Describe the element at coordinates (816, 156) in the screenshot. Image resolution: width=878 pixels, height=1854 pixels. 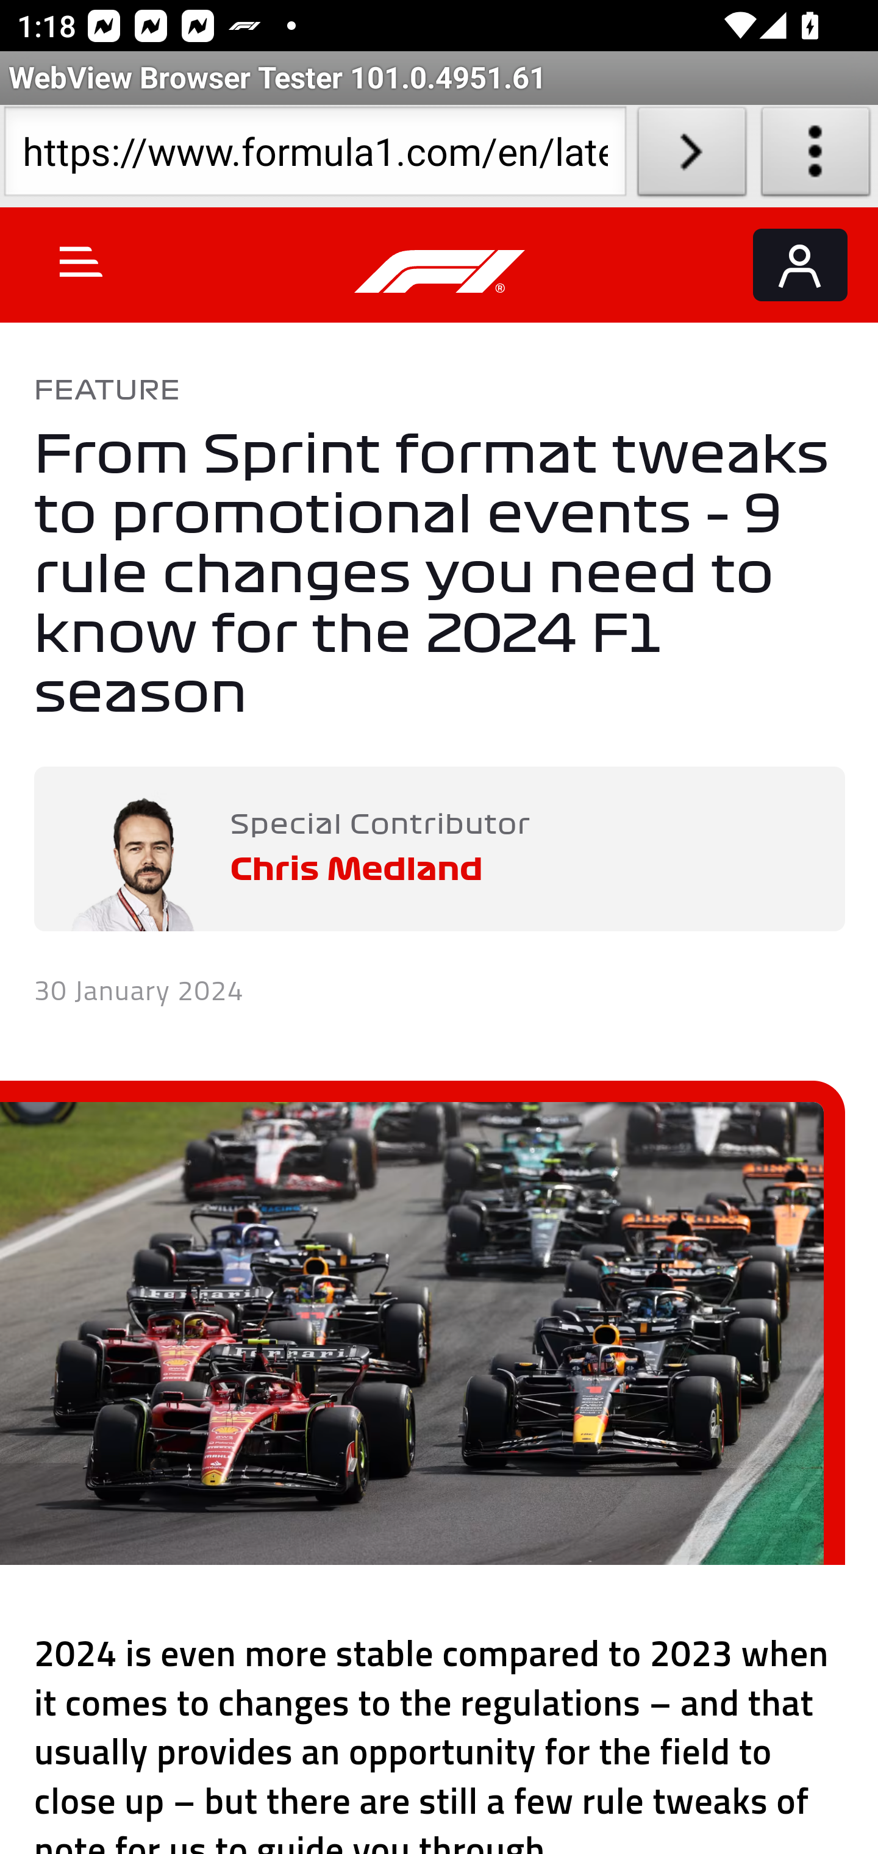
I see `About WebView` at that location.